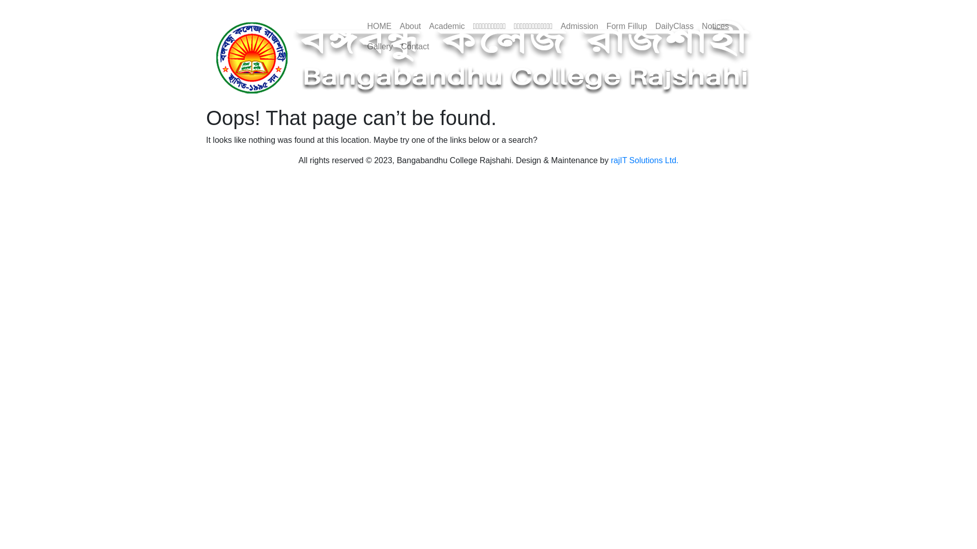  Describe the element at coordinates (729, 6) in the screenshot. I see `Next` at that location.